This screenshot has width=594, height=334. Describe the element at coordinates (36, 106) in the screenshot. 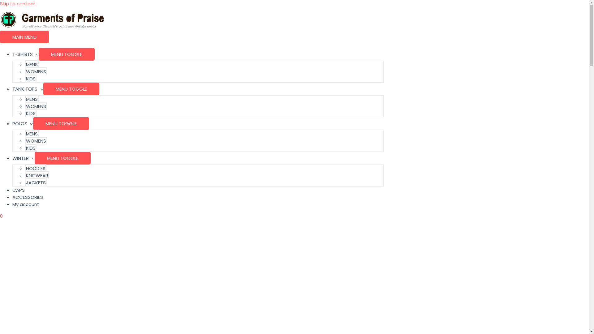

I see `WOMENS` at that location.